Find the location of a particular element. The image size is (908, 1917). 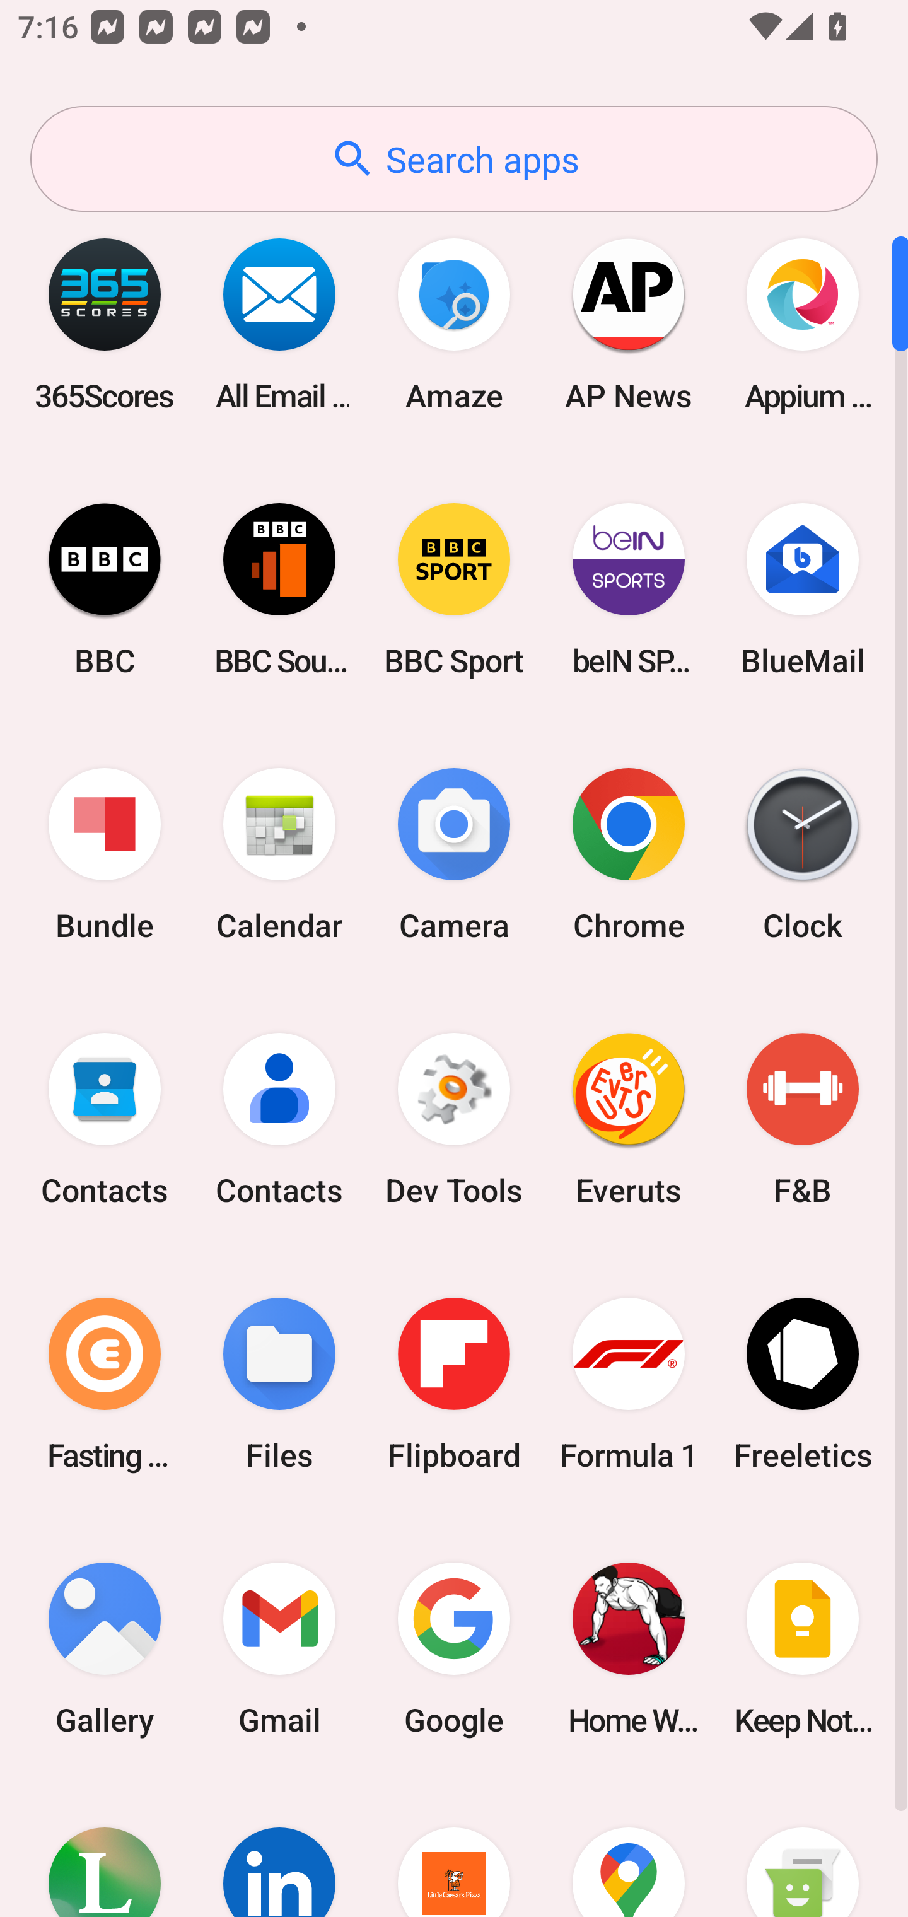

Chrome is located at coordinates (628, 855).